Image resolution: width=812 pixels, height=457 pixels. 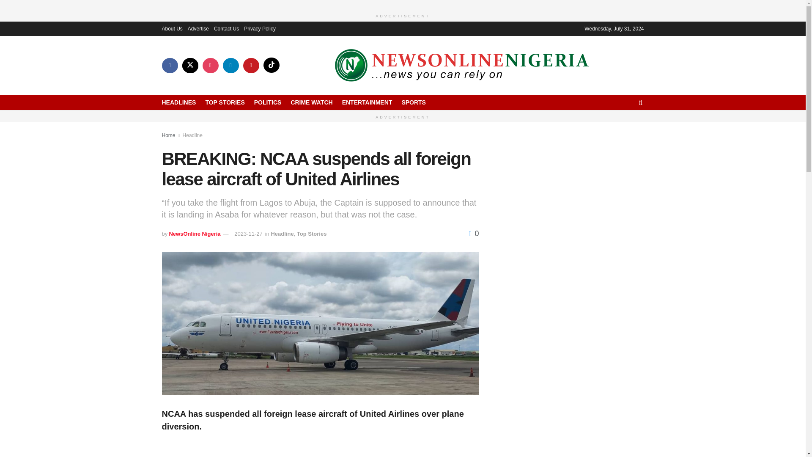 What do you see at coordinates (413, 102) in the screenshot?
I see `SPORTS` at bounding box center [413, 102].